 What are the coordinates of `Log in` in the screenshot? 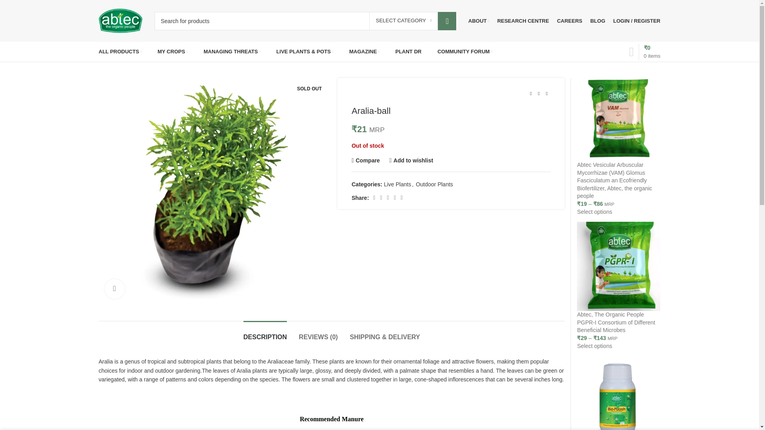 It's located at (594, 147).